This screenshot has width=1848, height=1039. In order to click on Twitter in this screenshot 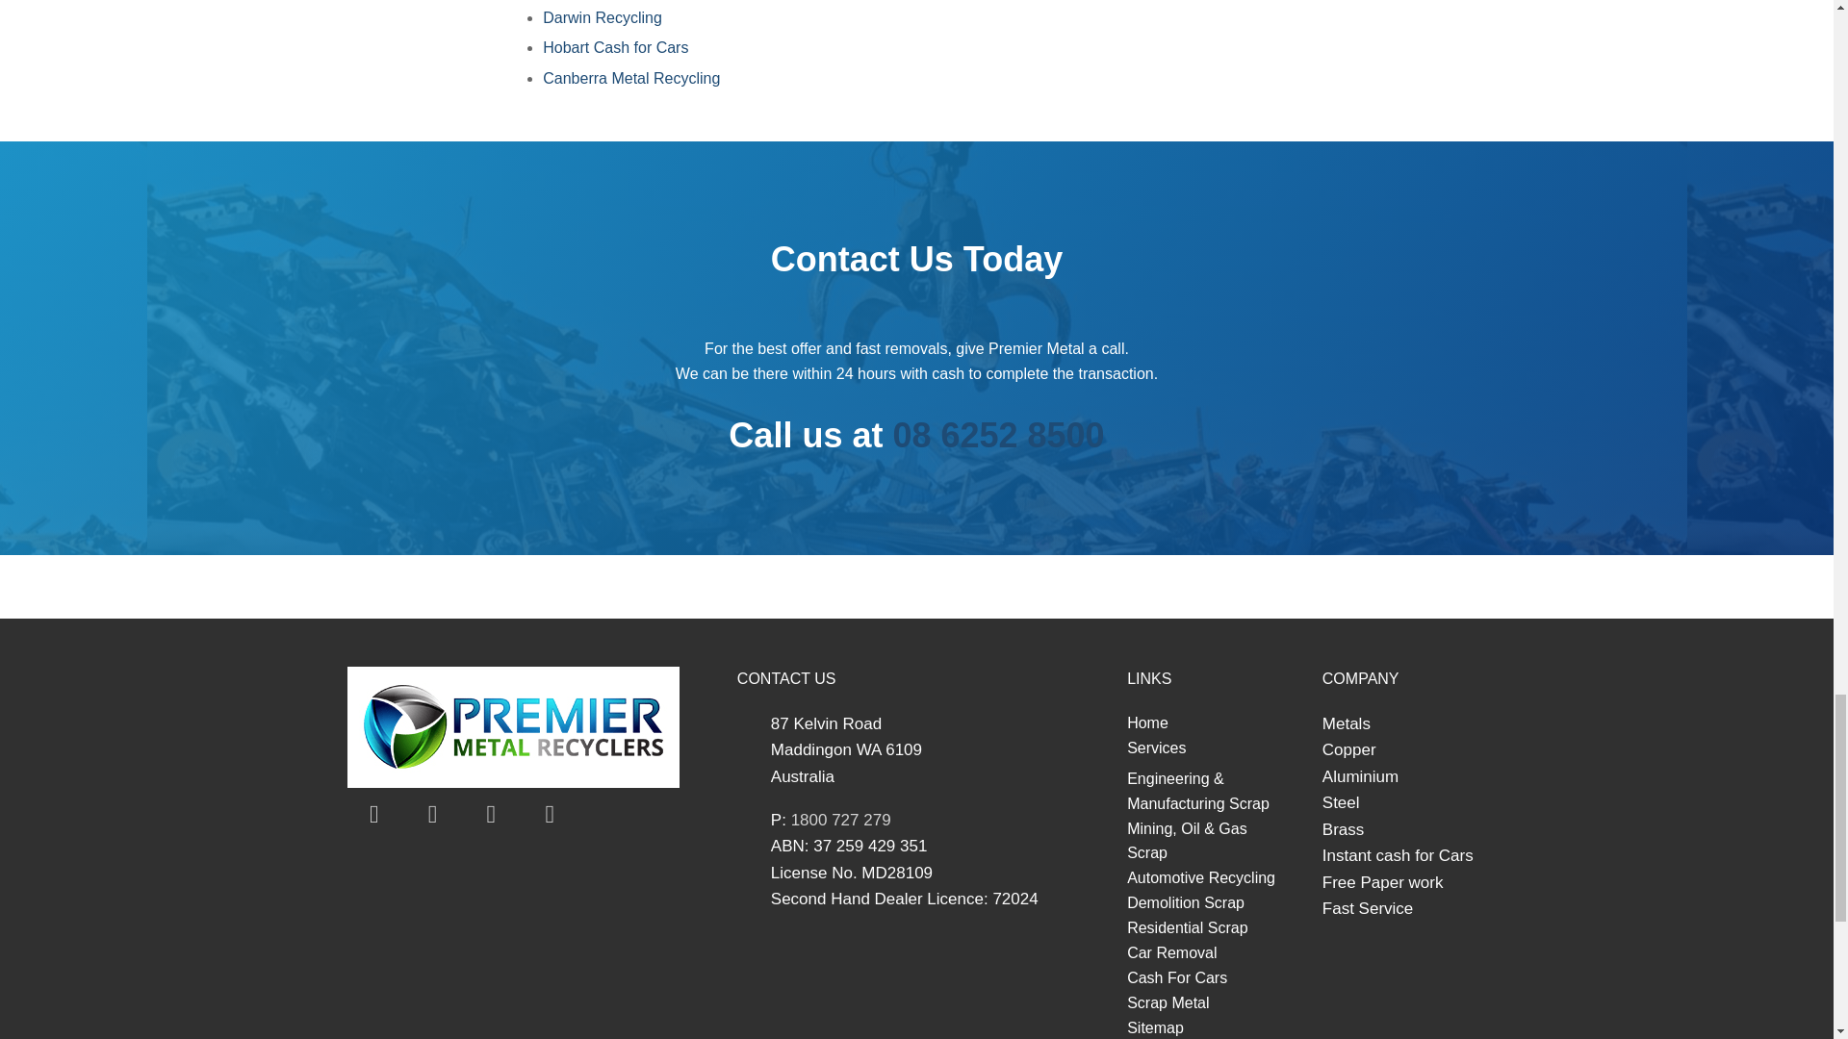, I will do `click(433, 814)`.